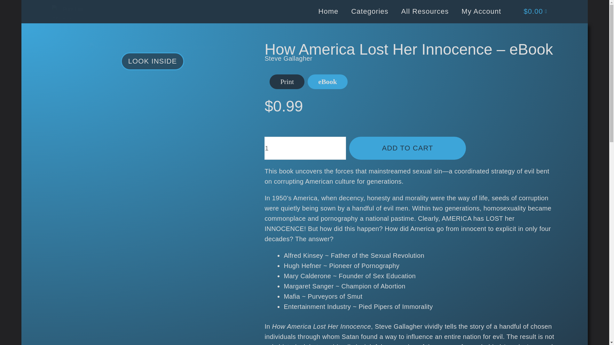  Describe the element at coordinates (305, 148) in the screenshot. I see `1` at that location.